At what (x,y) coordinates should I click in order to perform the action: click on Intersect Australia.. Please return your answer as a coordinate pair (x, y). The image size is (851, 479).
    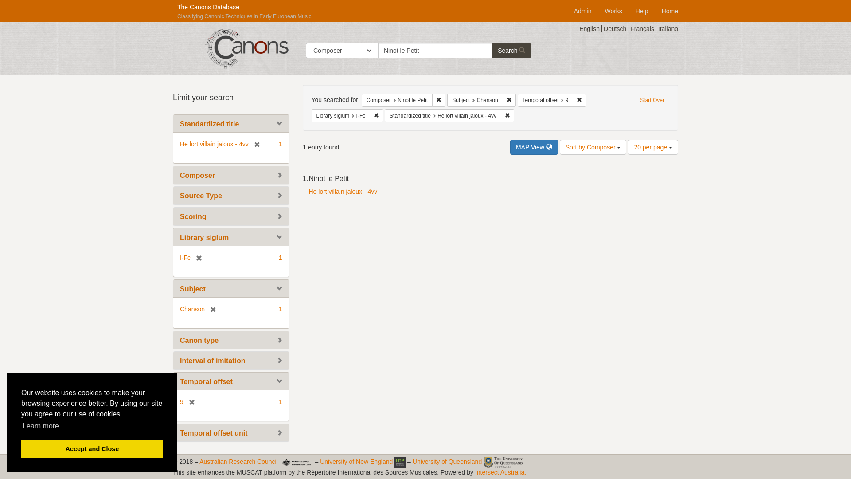
    Looking at the image, I should click on (501, 472).